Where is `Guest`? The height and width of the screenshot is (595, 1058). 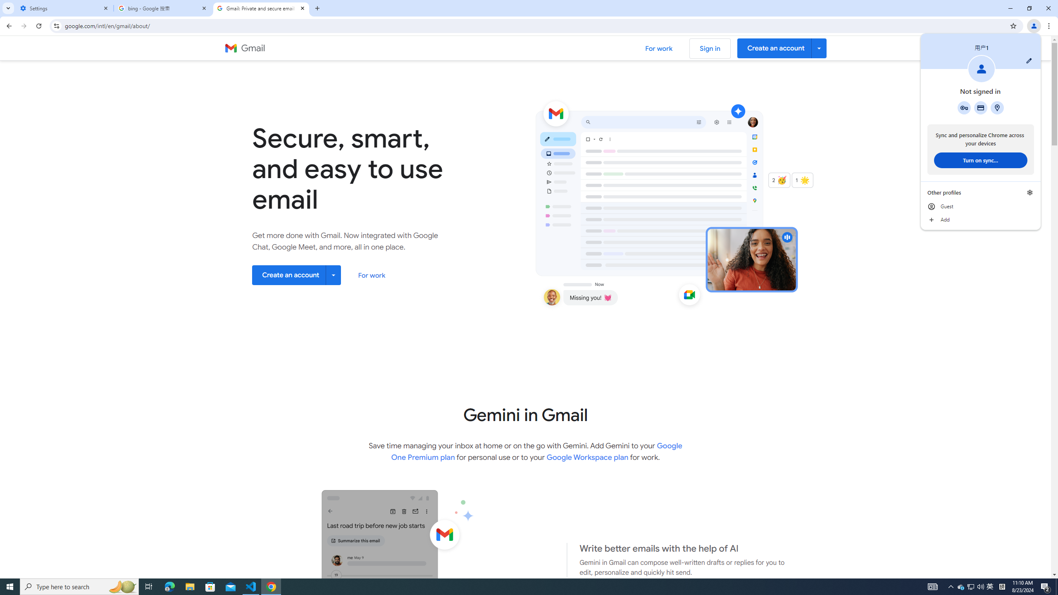 Guest is located at coordinates (981, 206).